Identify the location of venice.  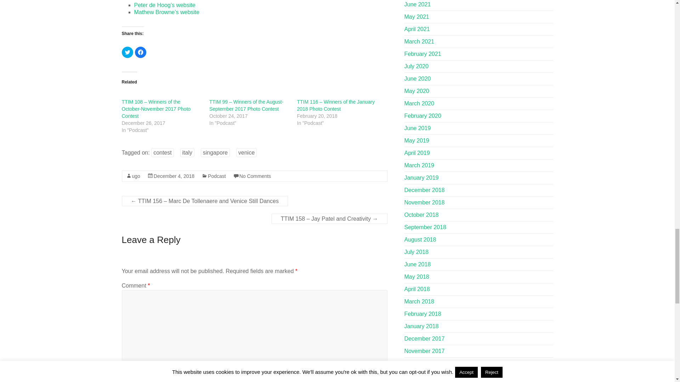
(246, 152).